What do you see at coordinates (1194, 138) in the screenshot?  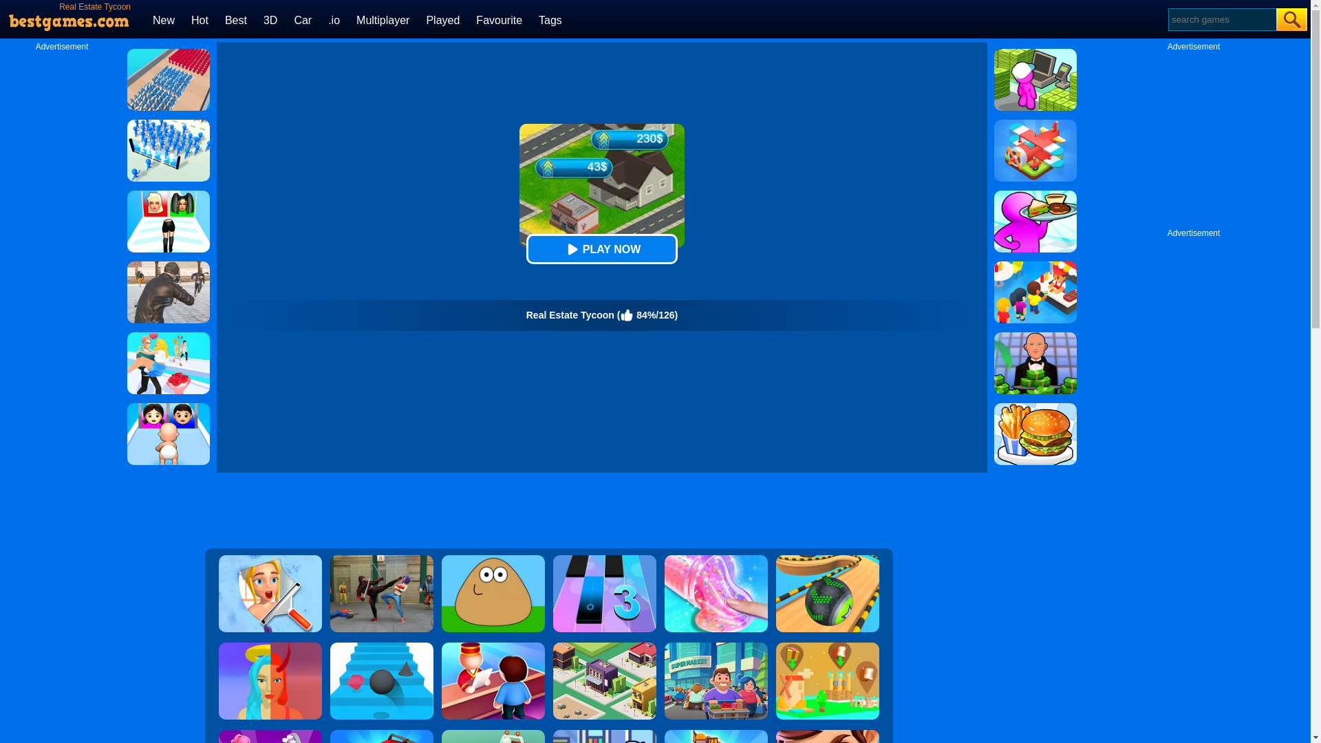 I see `Advertisement` at bounding box center [1194, 138].